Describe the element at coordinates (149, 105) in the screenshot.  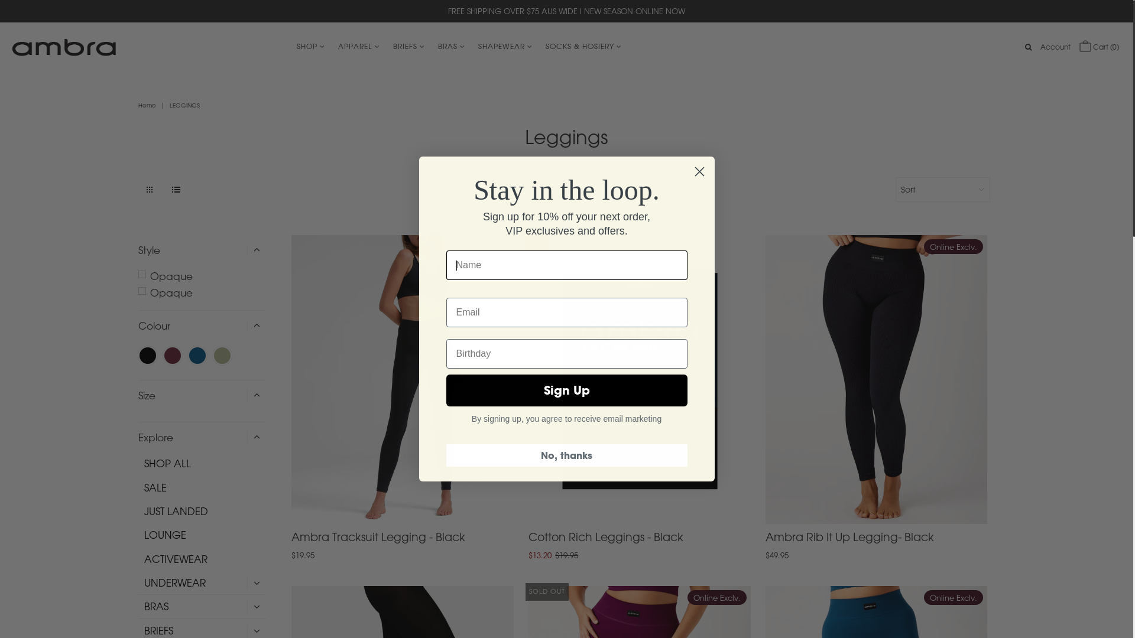
I see `Home` at that location.